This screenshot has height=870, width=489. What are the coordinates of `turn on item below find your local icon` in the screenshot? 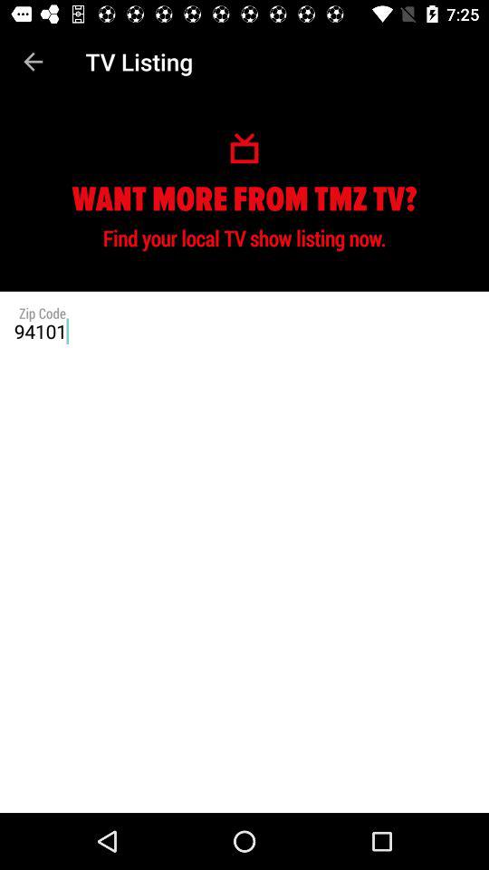 It's located at (244, 331).